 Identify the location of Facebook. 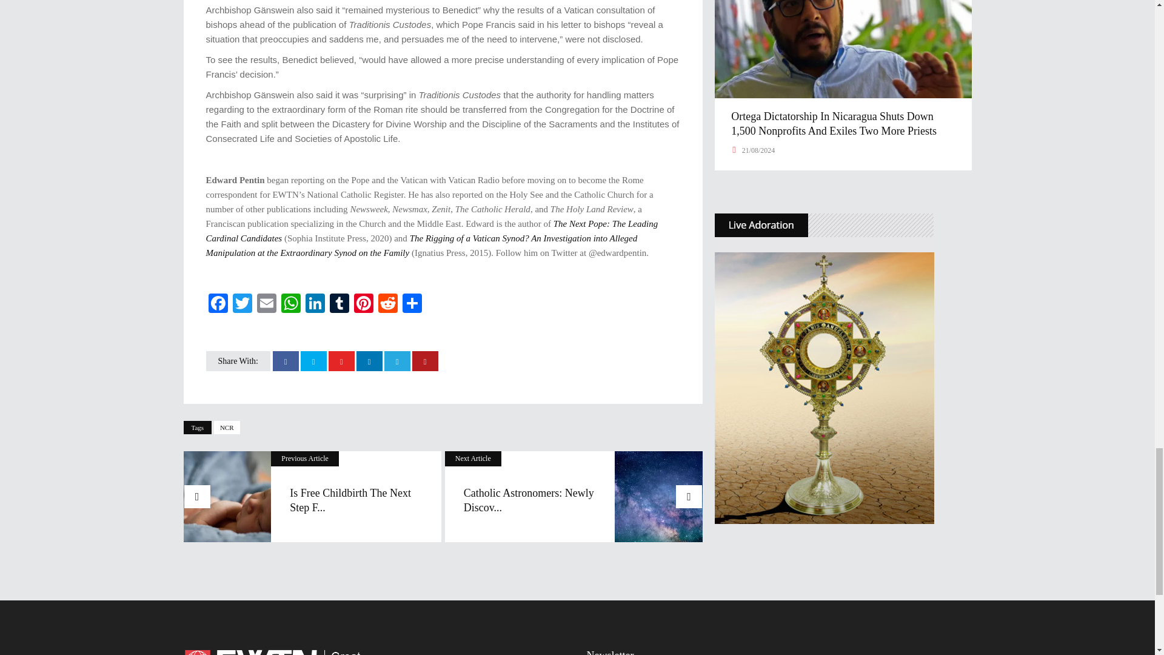
(218, 304).